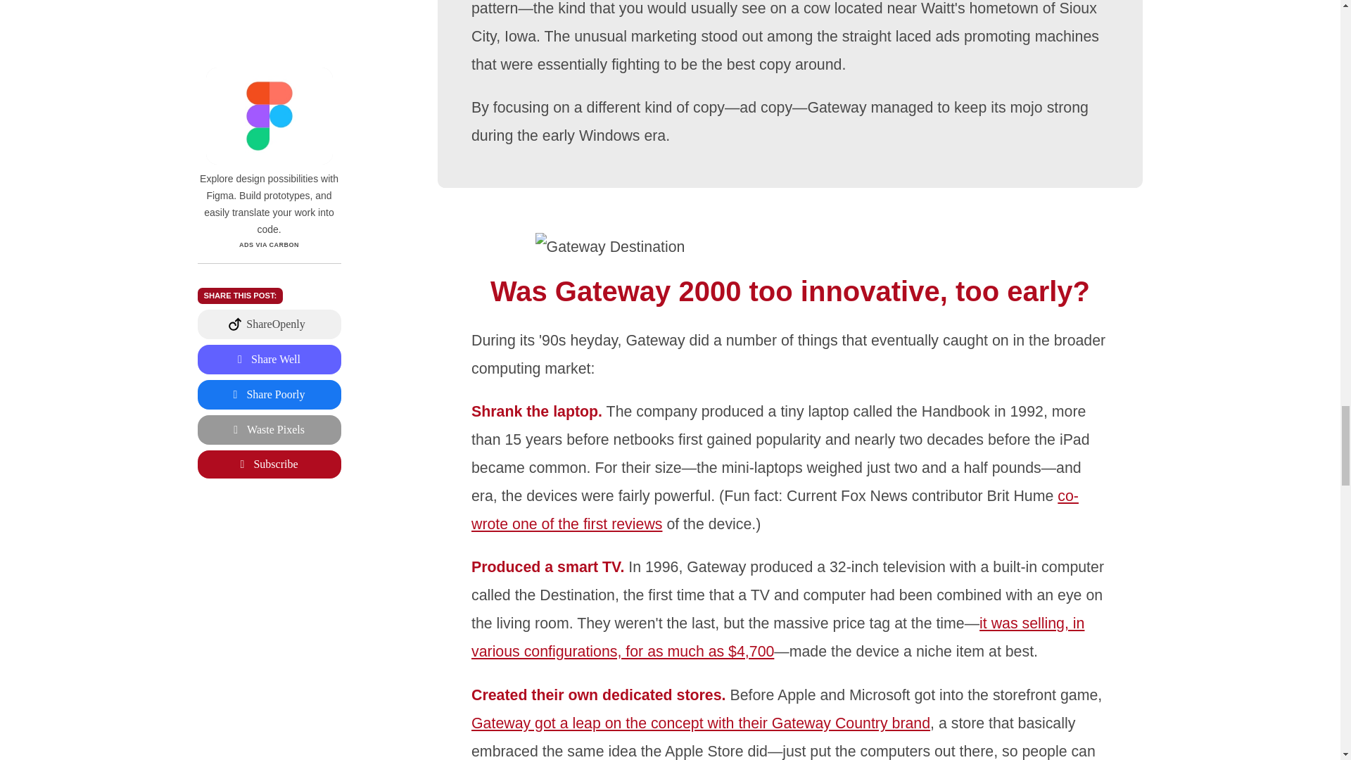  Describe the element at coordinates (775, 510) in the screenshot. I see `co-wrote one of the first reviews` at that location.